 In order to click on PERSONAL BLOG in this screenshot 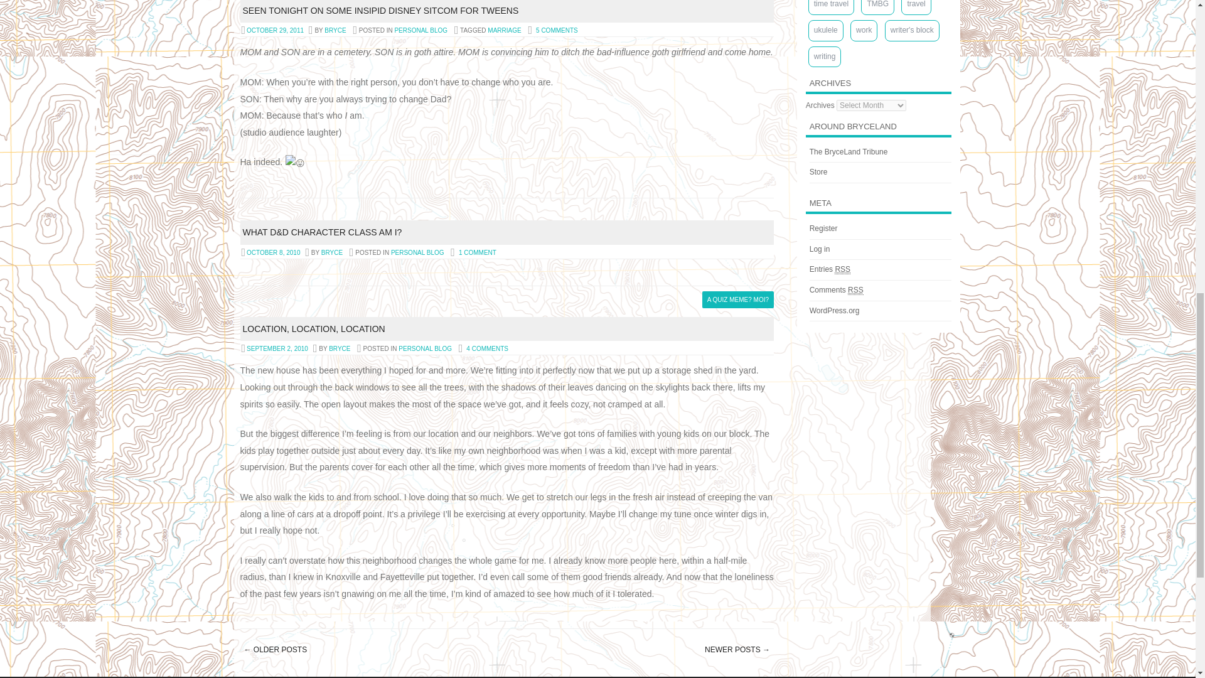, I will do `click(420, 30)`.